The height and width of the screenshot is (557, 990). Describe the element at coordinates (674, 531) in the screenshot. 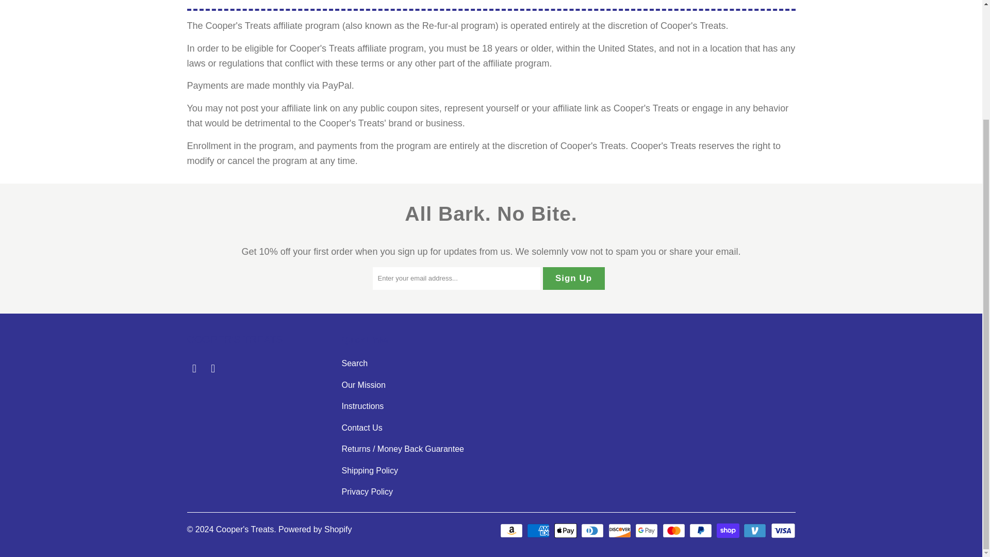

I see `Mastercard` at that location.